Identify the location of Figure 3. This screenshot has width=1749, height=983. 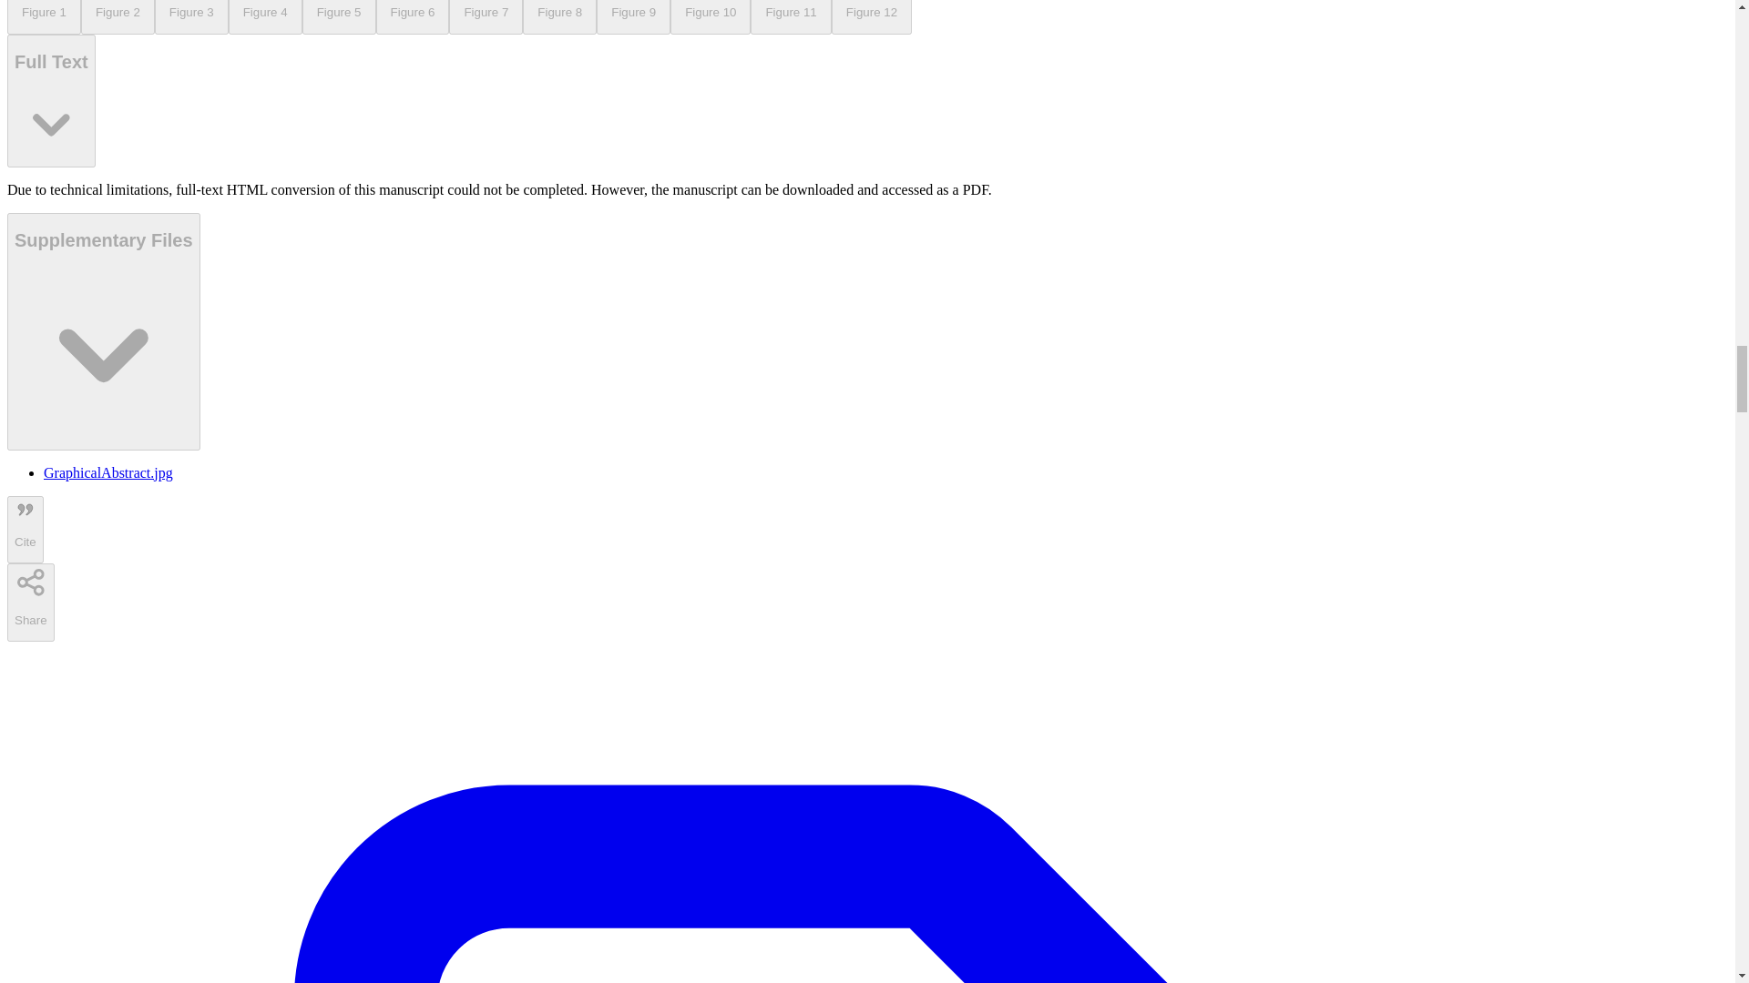
(191, 16).